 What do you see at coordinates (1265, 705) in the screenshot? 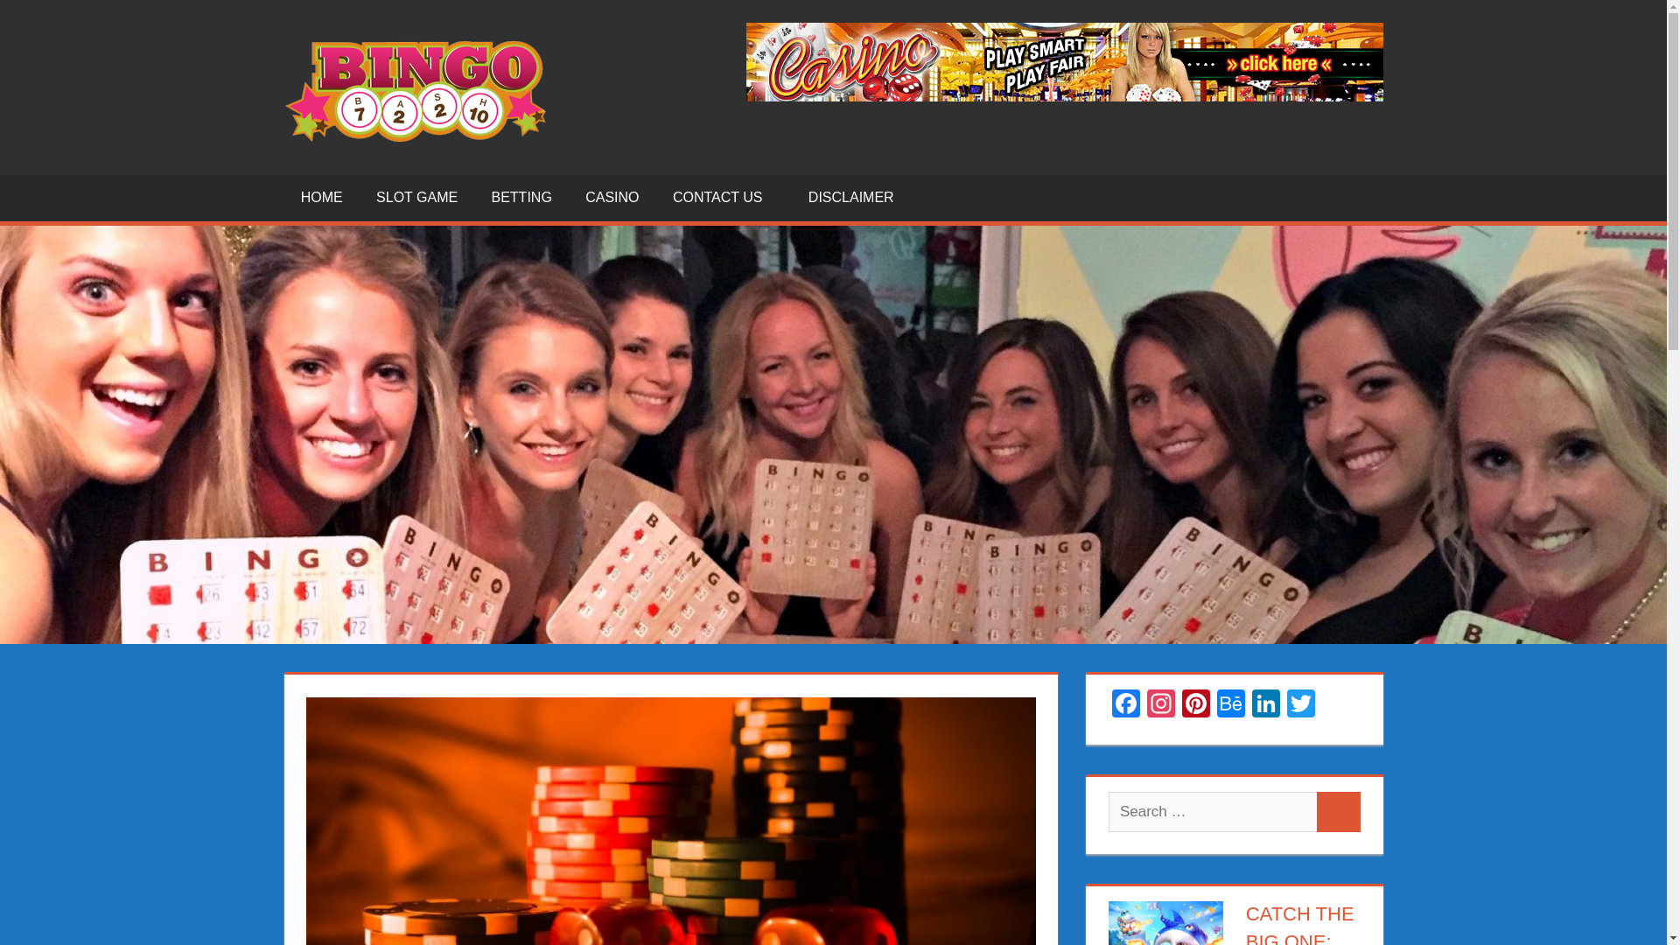
I see `LinkedIn` at bounding box center [1265, 705].